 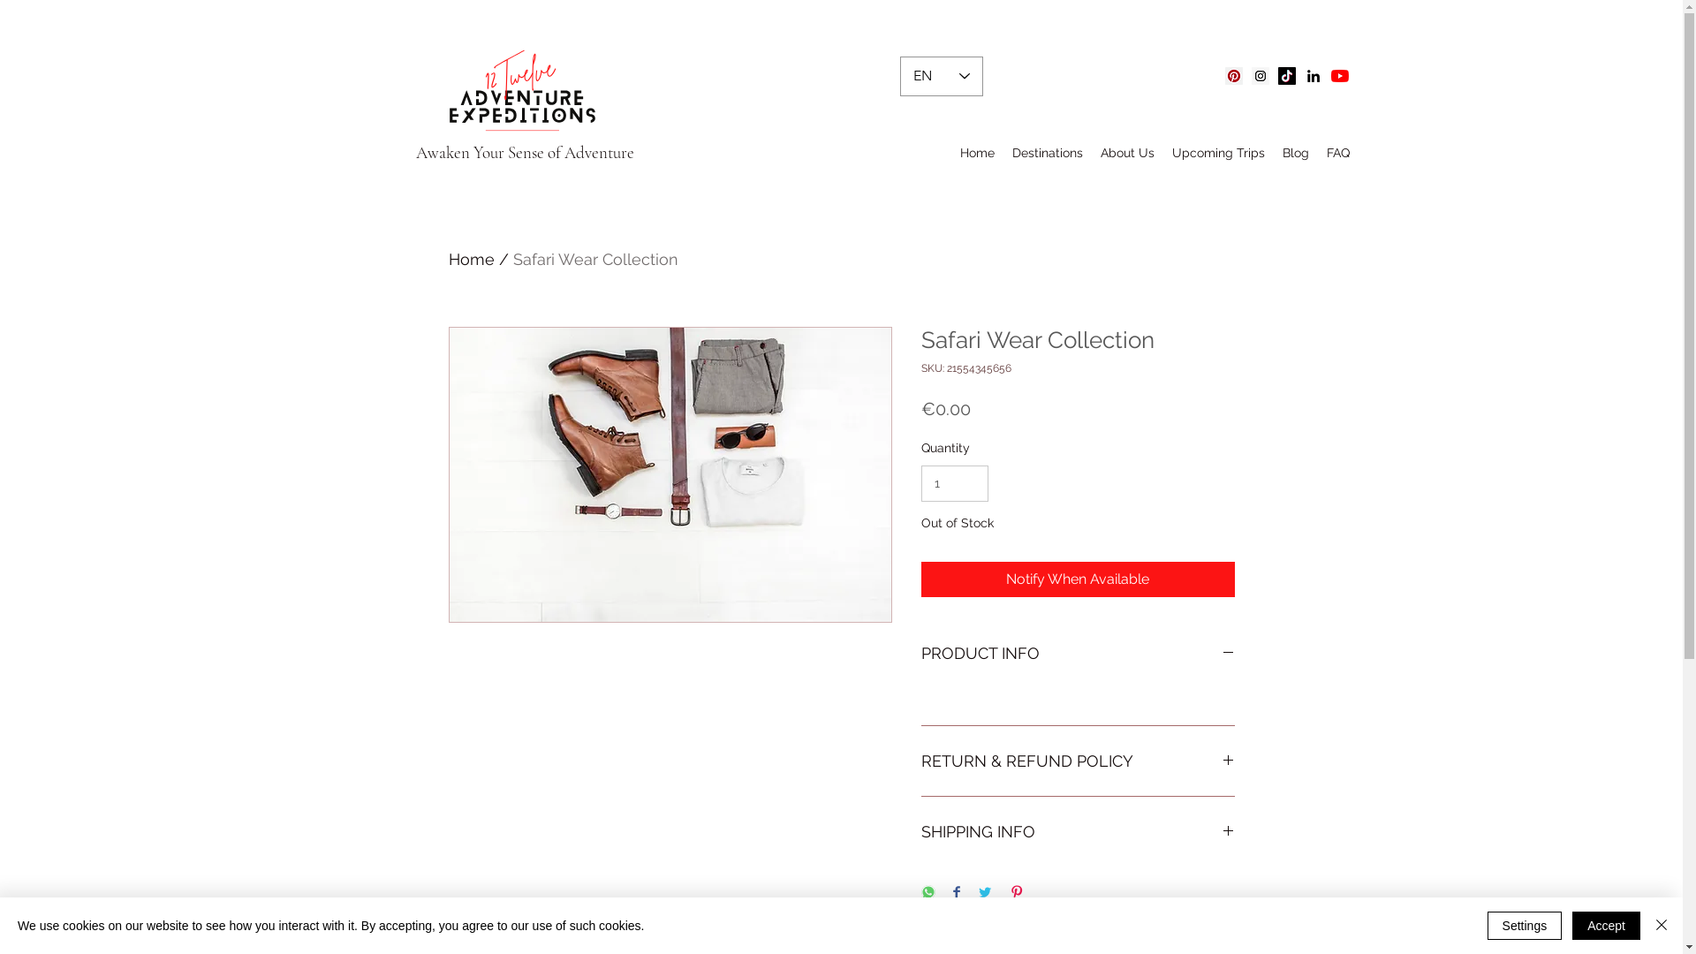 What do you see at coordinates (1078, 654) in the screenshot?
I see `PRODUCT INFO` at bounding box center [1078, 654].